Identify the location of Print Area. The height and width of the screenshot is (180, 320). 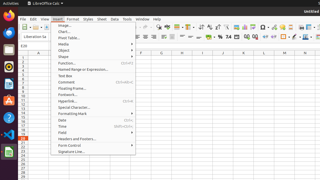
(301, 27).